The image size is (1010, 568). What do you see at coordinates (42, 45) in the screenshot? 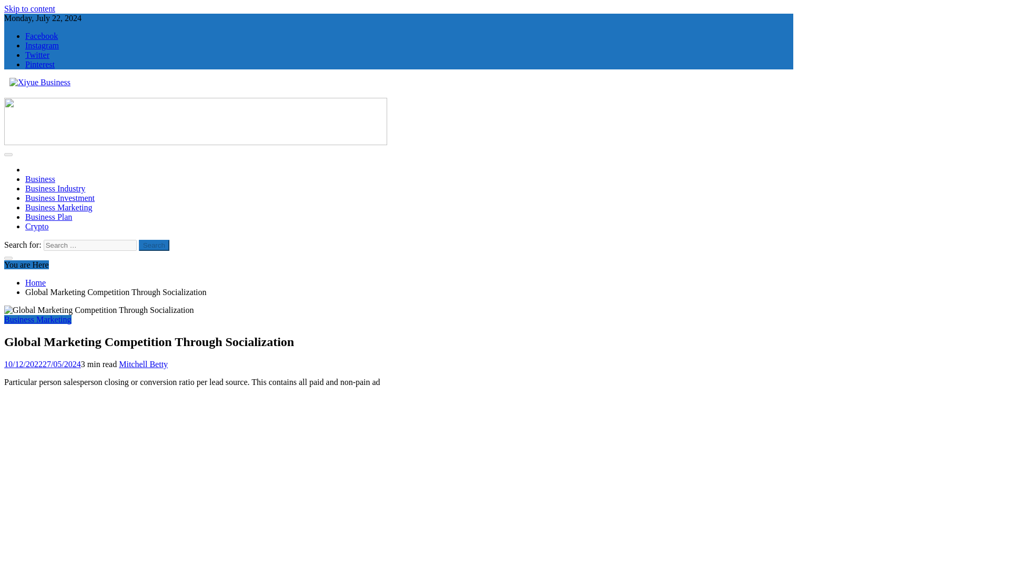
I see `Instagram` at bounding box center [42, 45].